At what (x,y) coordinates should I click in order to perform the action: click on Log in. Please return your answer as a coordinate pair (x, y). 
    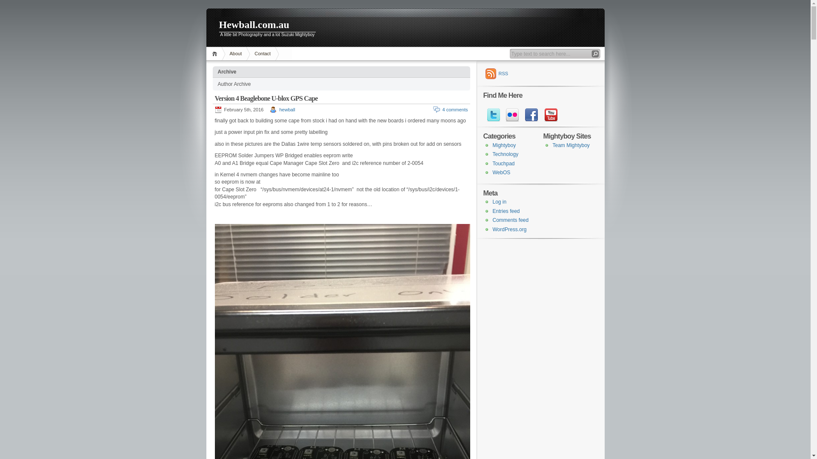
    Looking at the image, I should click on (500, 202).